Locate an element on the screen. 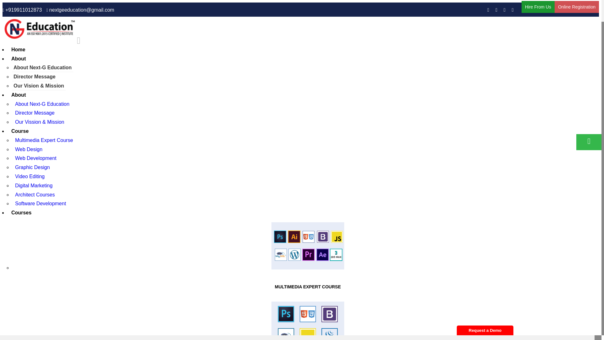 The width and height of the screenshot is (604, 340). About is located at coordinates (18, 94).